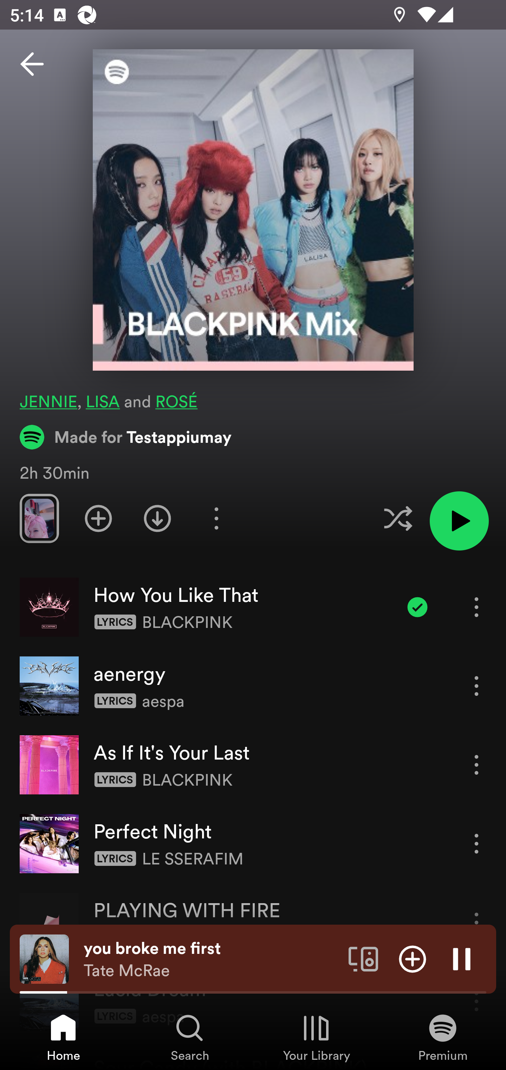 The width and height of the screenshot is (506, 1070). Describe the element at coordinates (476, 843) in the screenshot. I see `More options for song Perfect Night` at that location.